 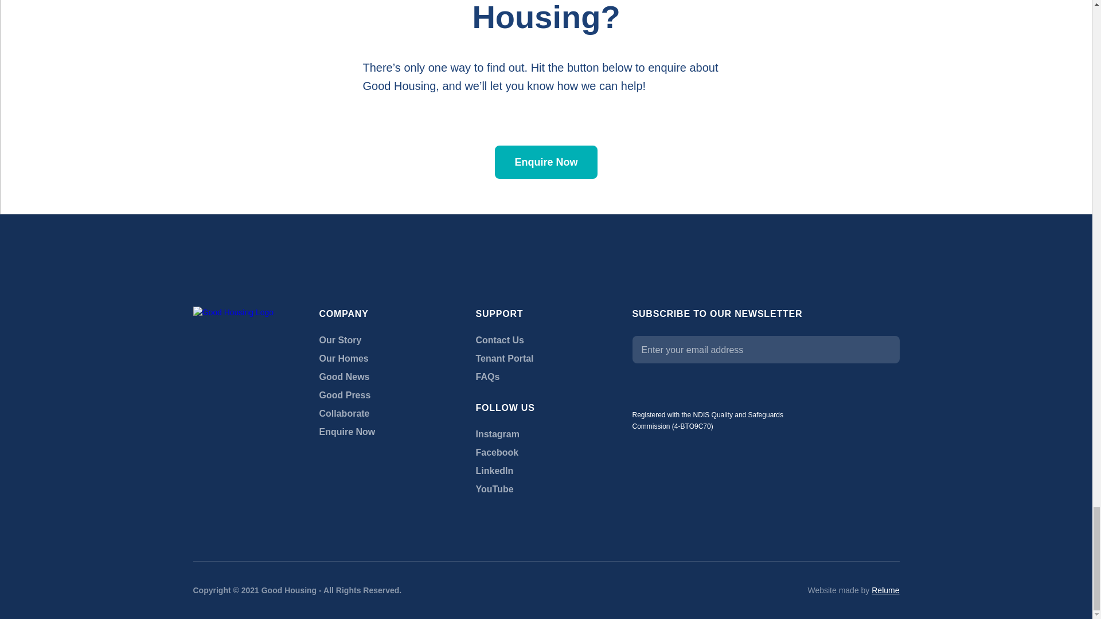 I want to click on Enquire Now, so click(x=347, y=432).